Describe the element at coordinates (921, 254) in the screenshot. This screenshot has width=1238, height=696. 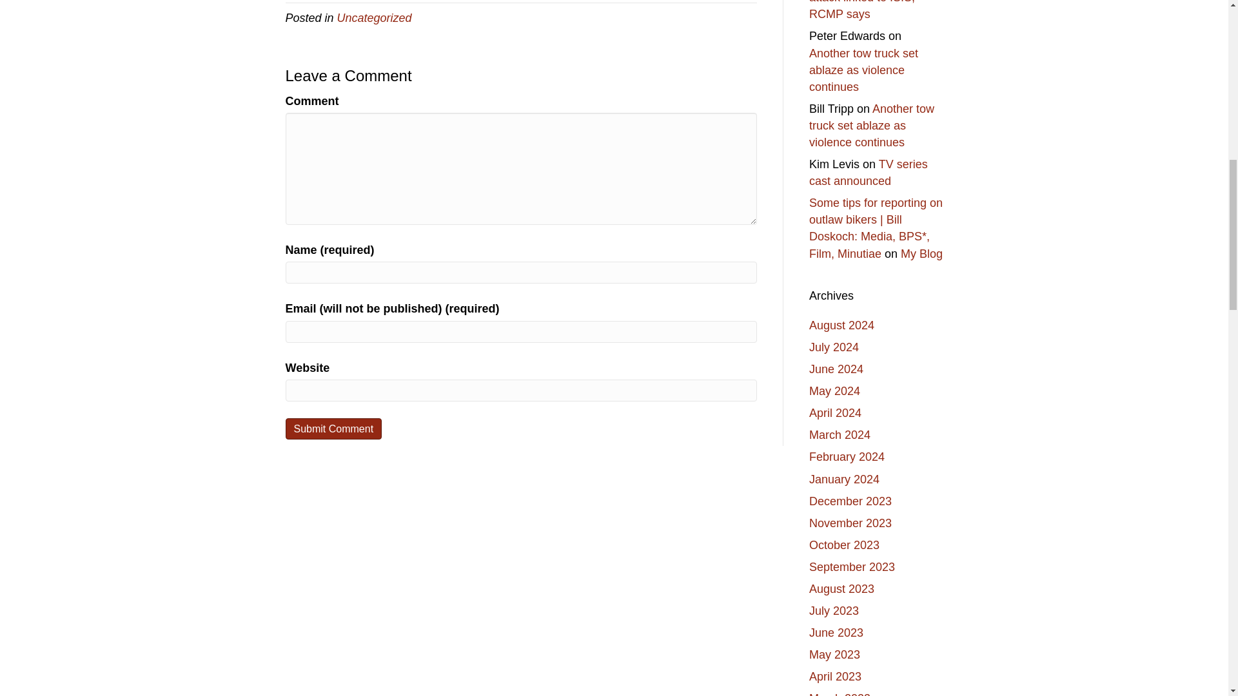
I see `My Blog` at that location.